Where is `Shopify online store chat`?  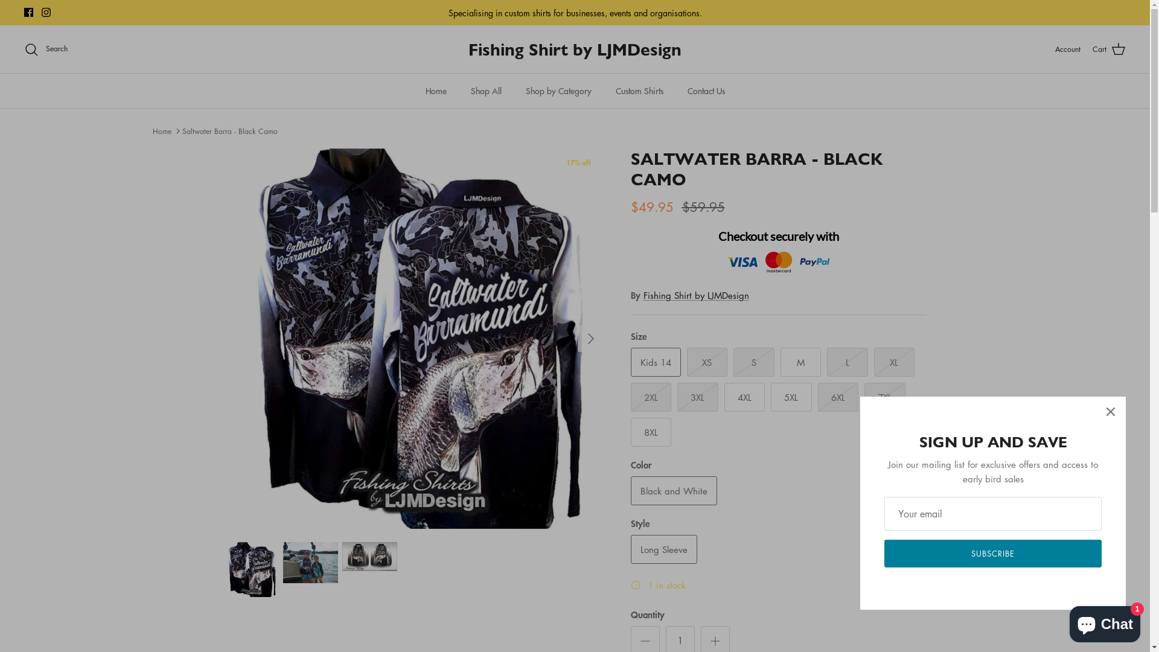
Shopify online store chat is located at coordinates (1105, 622).